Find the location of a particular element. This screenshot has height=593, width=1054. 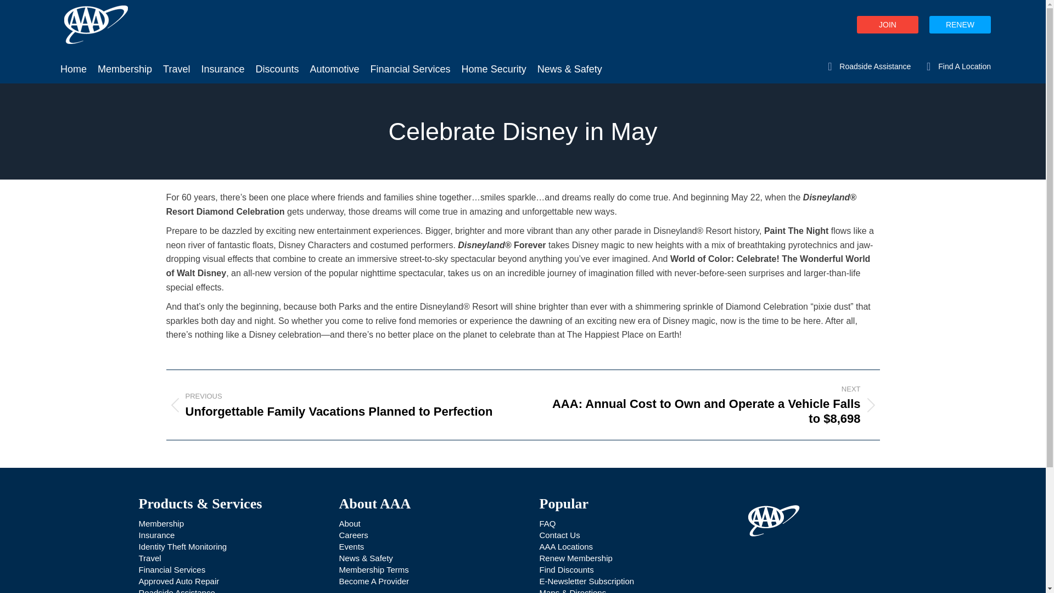

Roadside Assistance is located at coordinates (866, 66).